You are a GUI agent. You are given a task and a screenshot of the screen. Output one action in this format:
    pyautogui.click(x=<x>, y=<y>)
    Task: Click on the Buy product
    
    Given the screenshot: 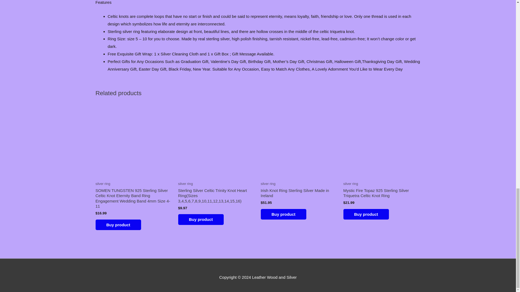 What is the action you would take?
    pyautogui.click(x=118, y=225)
    